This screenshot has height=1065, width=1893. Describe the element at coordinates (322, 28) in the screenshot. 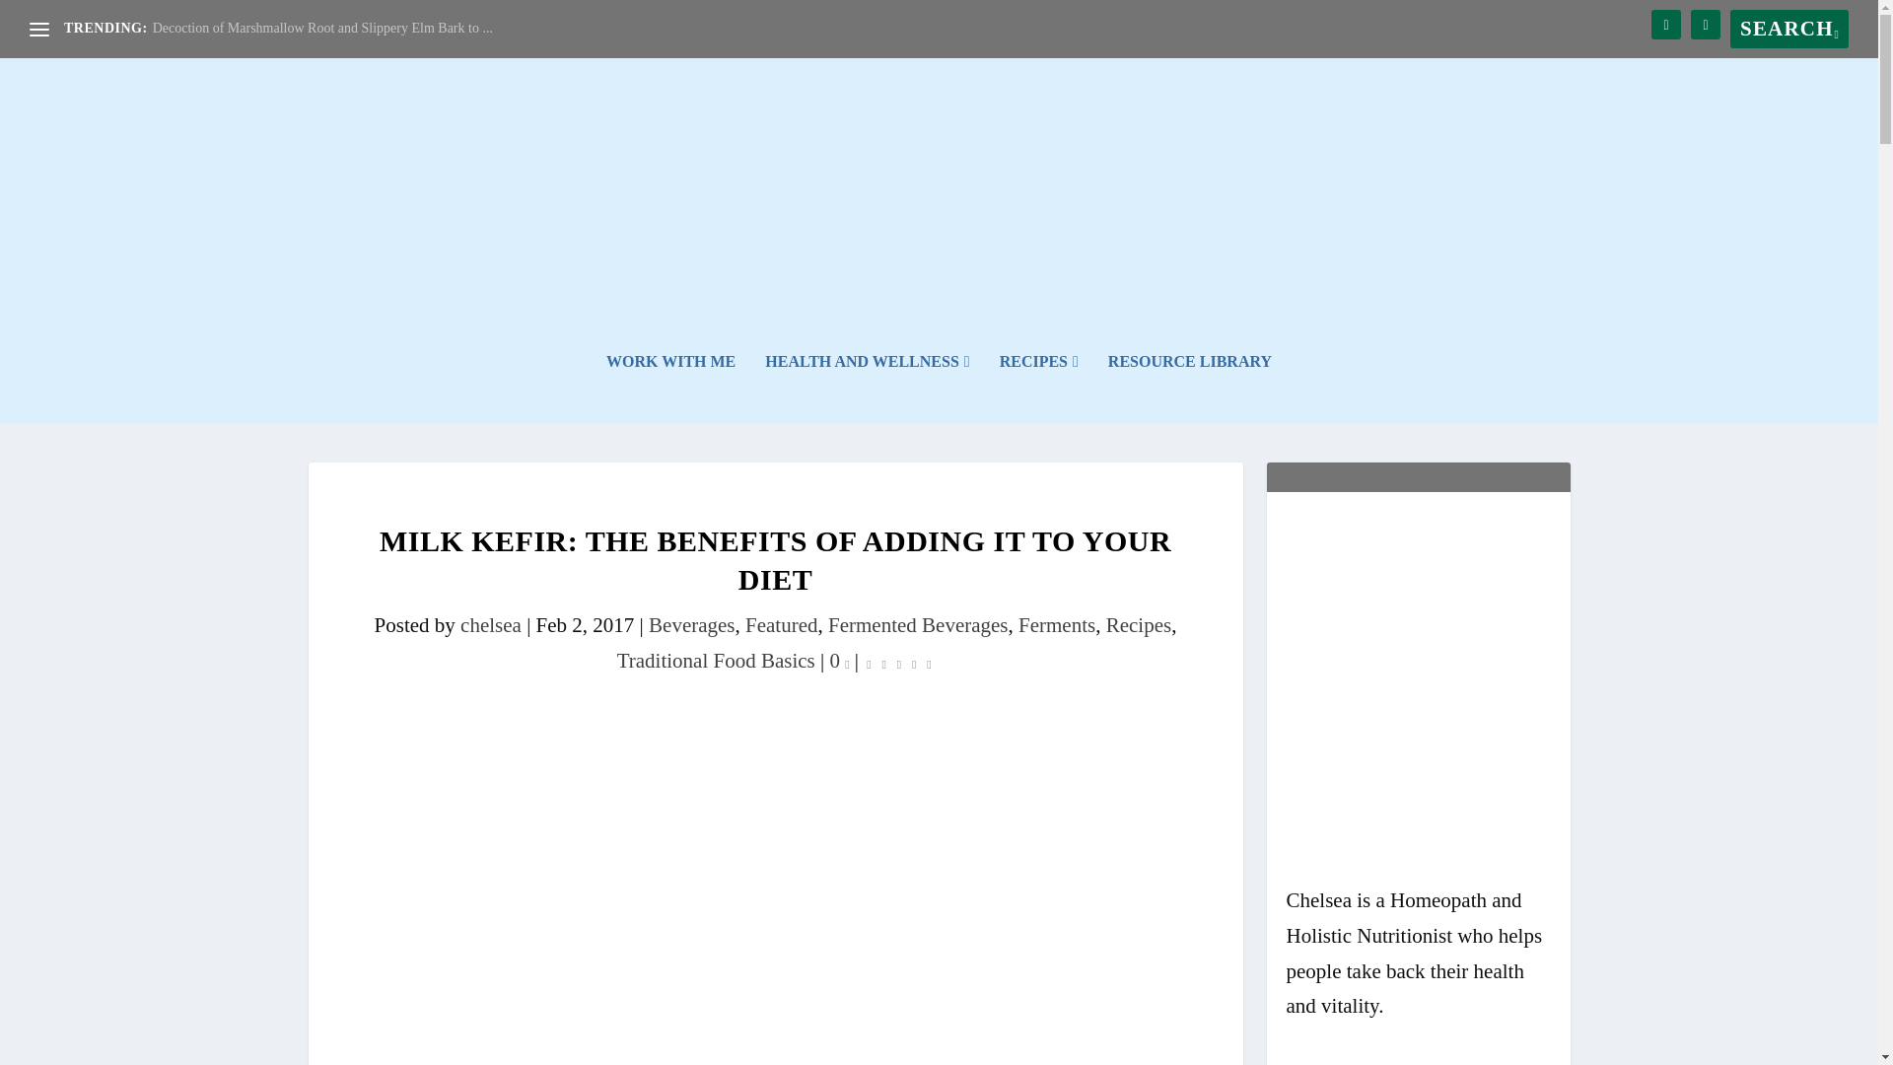

I see `Decoction of Marshmallow Root and Slippery Elm Bark to ...` at that location.